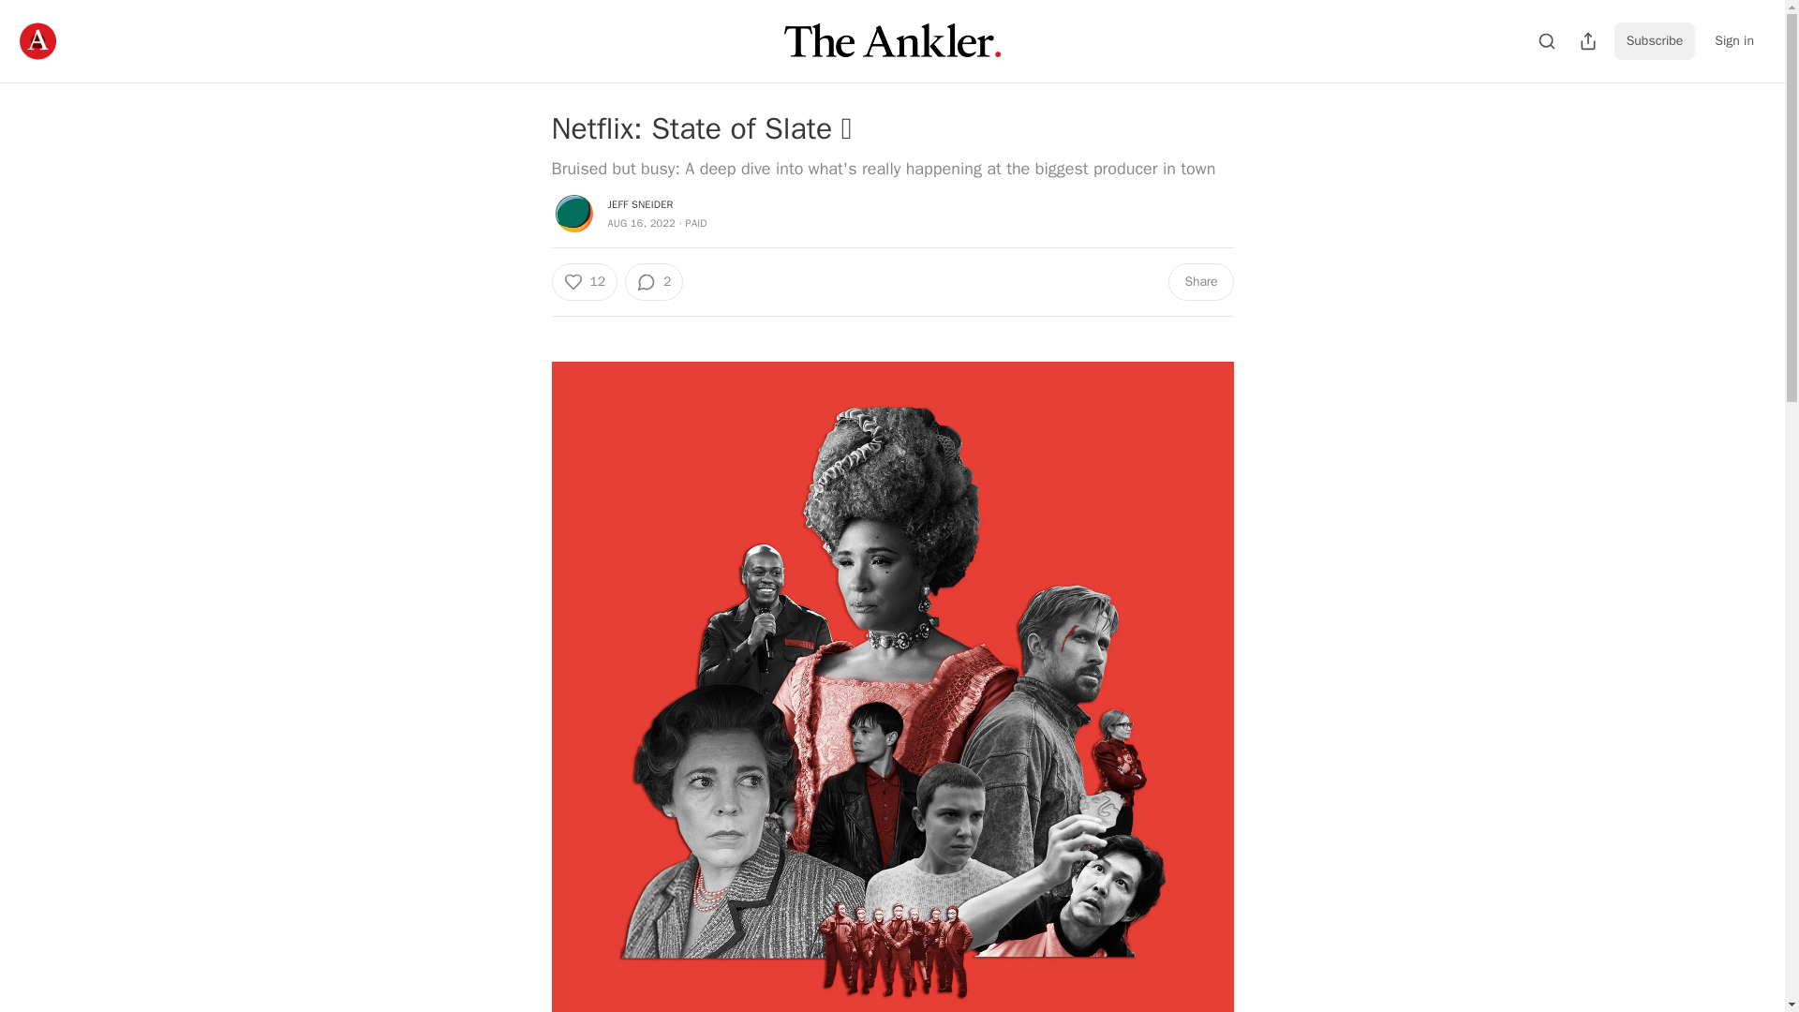 This screenshot has width=1799, height=1012. I want to click on Subscribe, so click(1655, 40).